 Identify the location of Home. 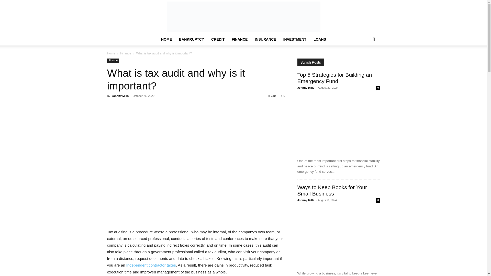
(111, 53).